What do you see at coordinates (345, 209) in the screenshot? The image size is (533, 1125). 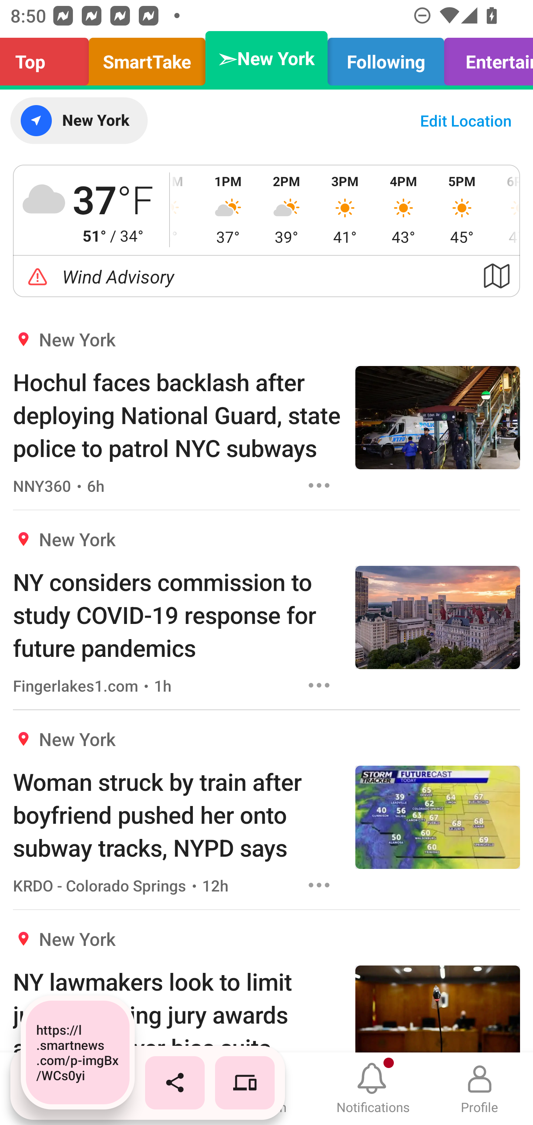 I see `3PM 41°` at bounding box center [345, 209].